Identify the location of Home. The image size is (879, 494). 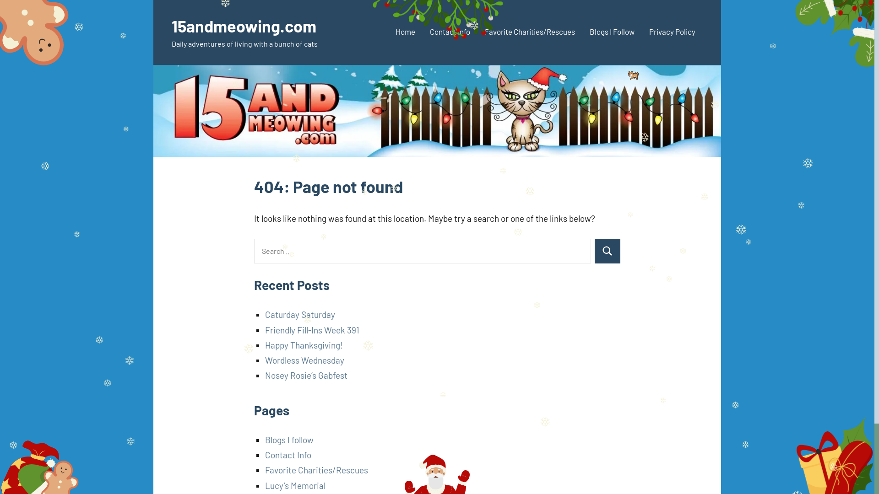
(406, 33).